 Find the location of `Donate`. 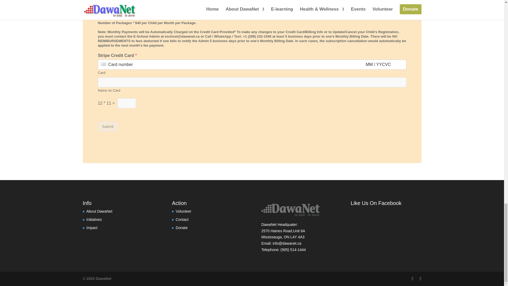

Donate is located at coordinates (182, 228).